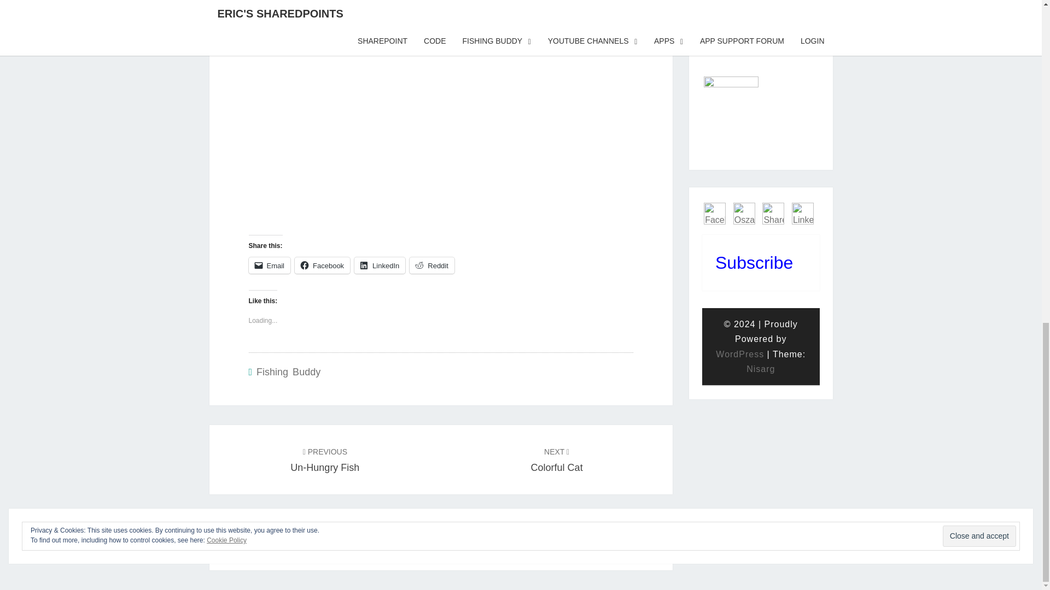 This screenshot has width=1050, height=590. Describe the element at coordinates (269, 265) in the screenshot. I see `Fishing Buddy` at that location.